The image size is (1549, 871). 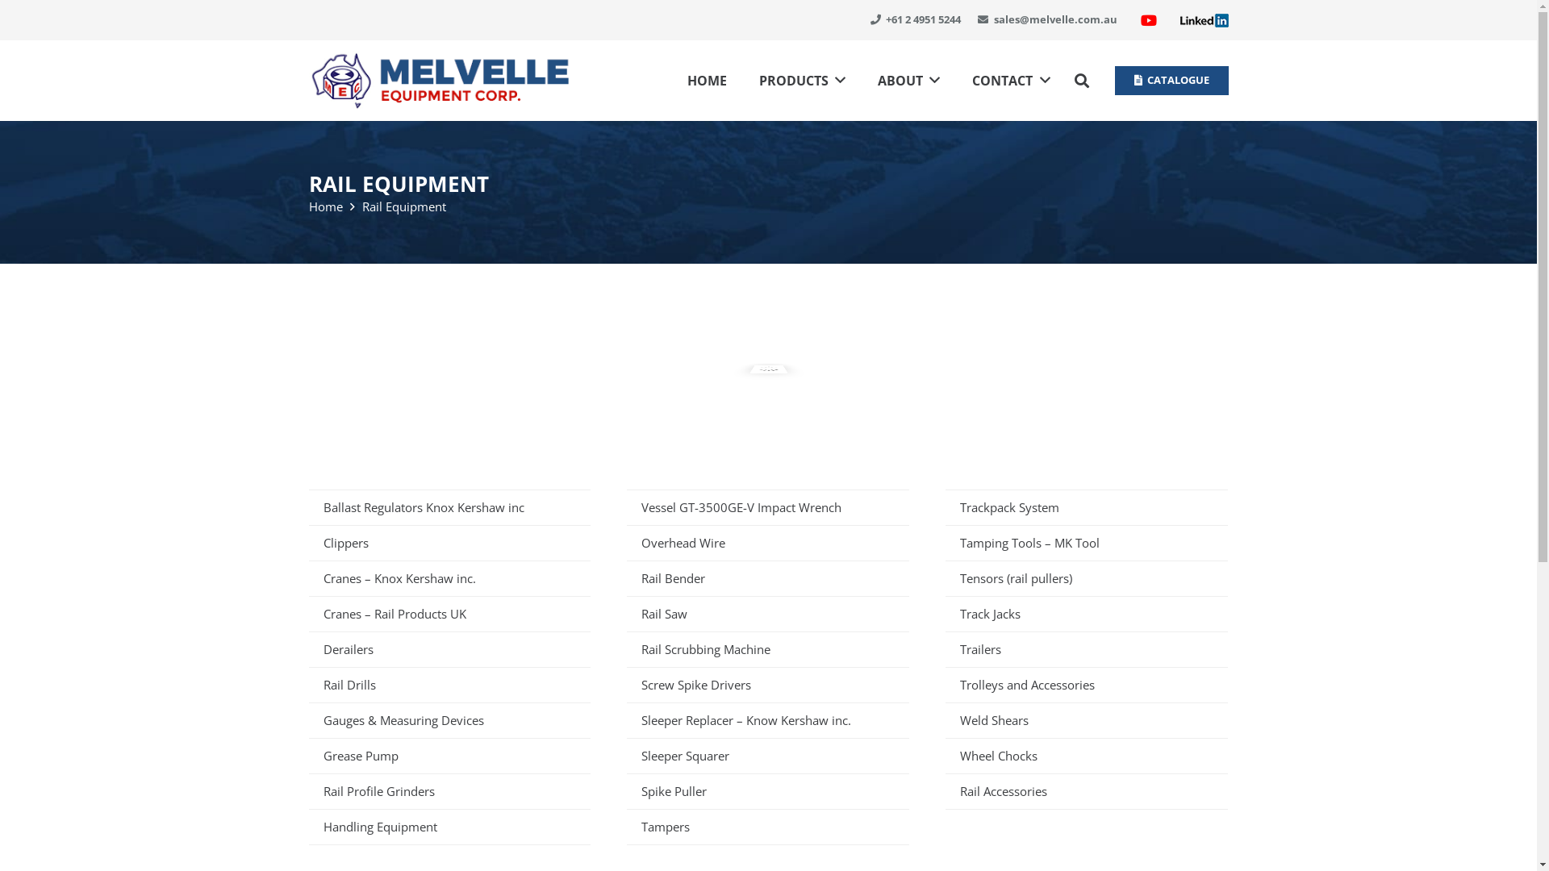 I want to click on Trailers, so click(x=1087, y=649).